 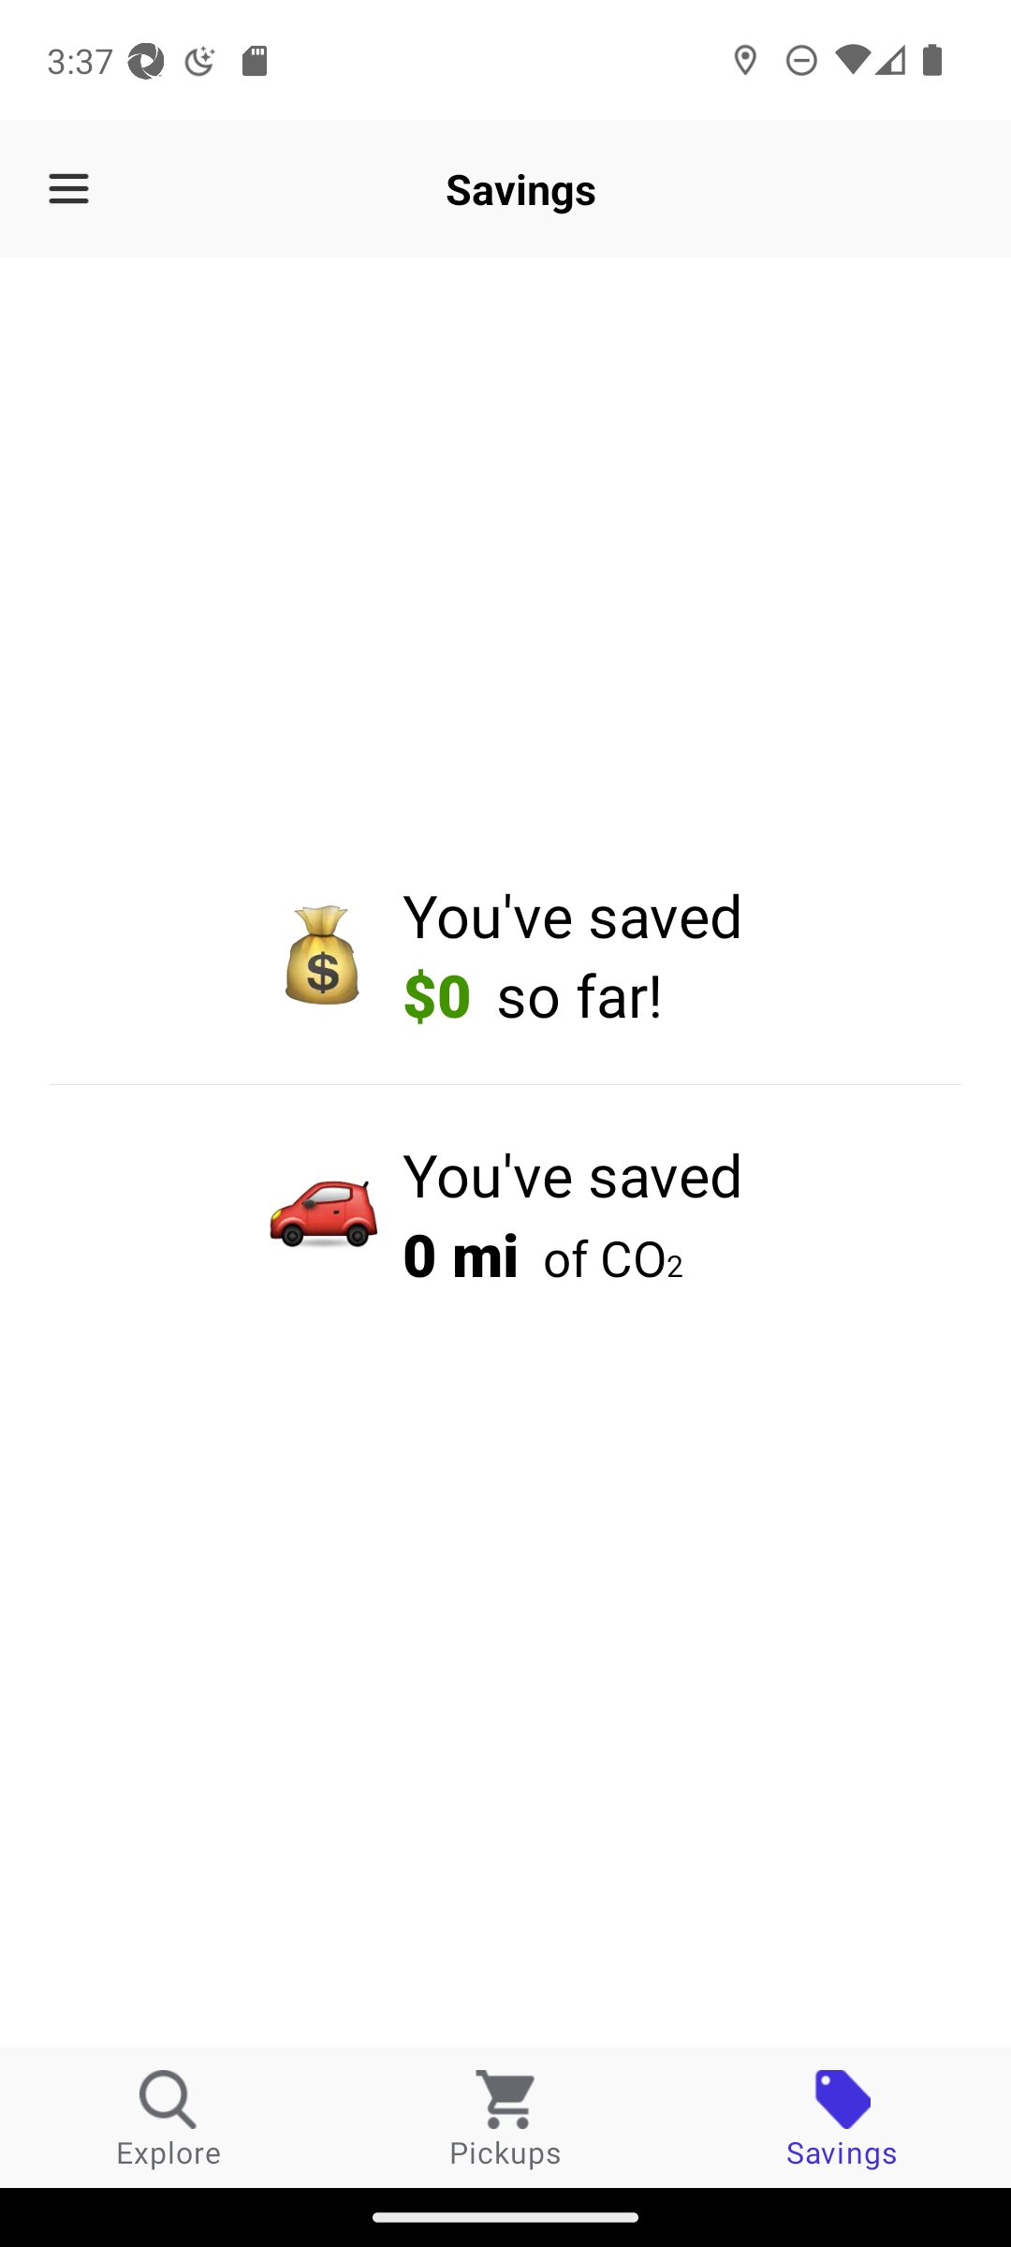 I want to click on Navigate up, so click(x=68, y=189).